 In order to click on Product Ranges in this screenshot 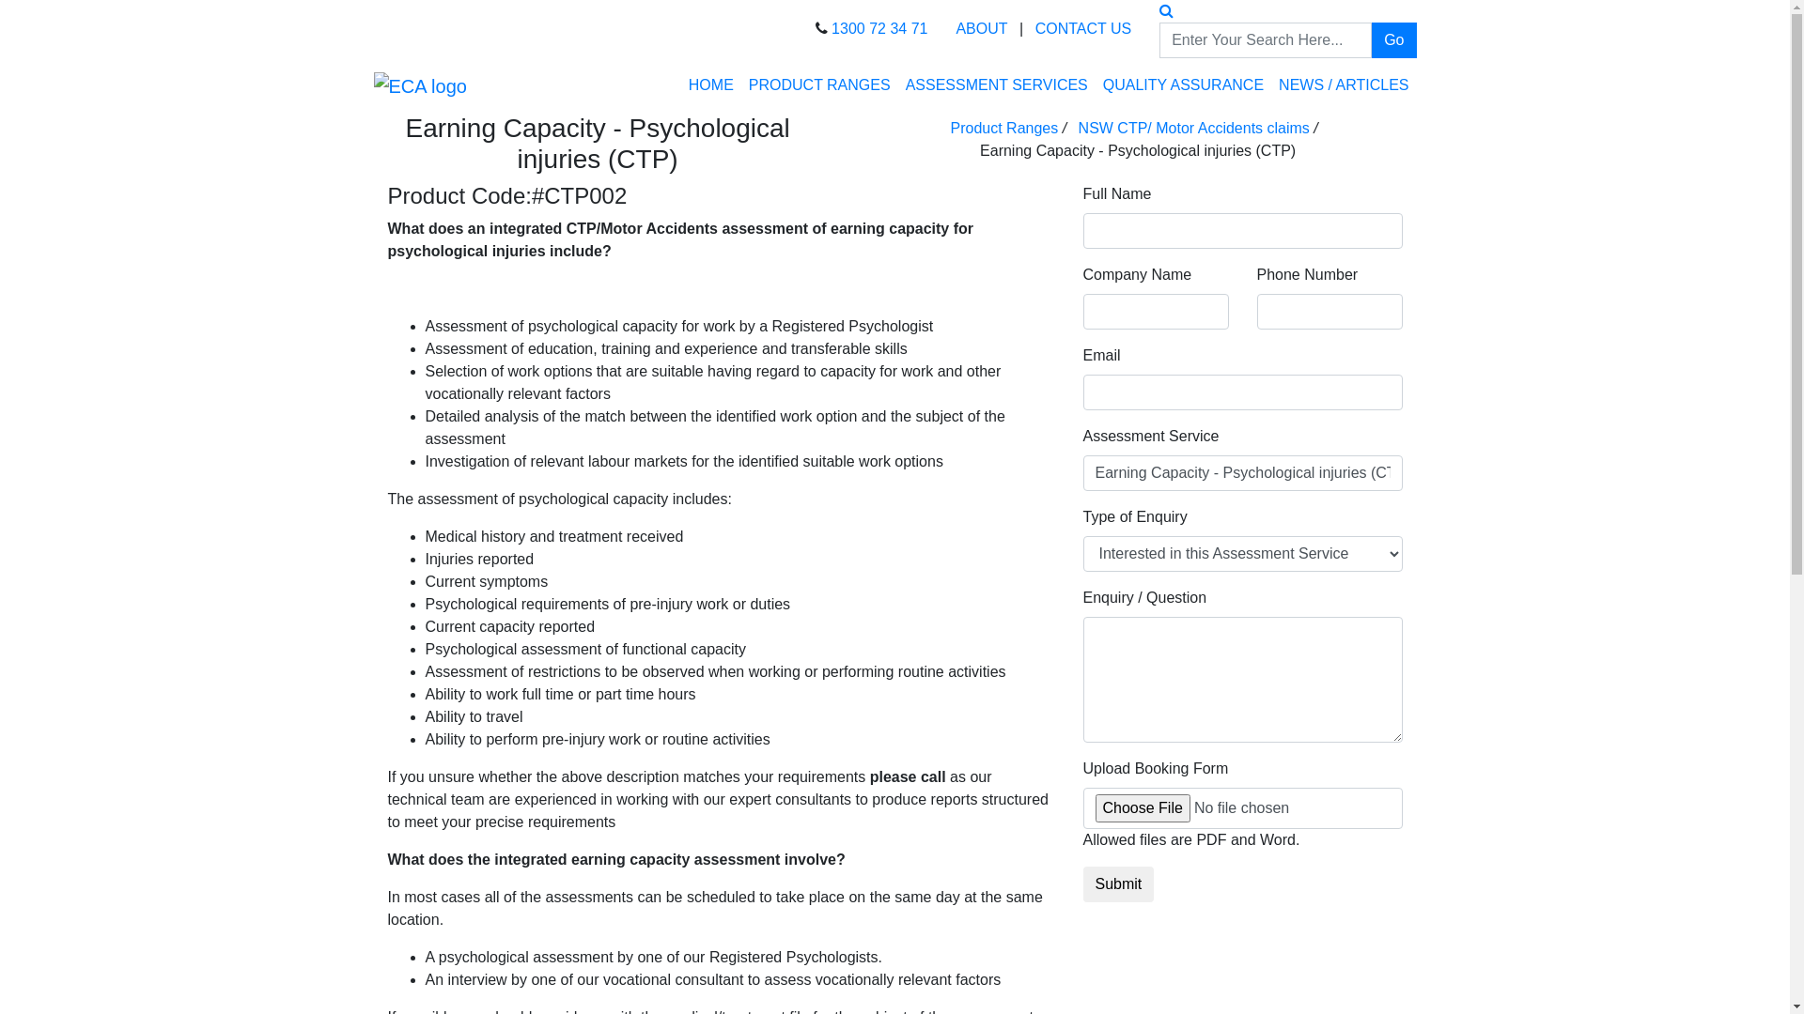, I will do `click(1003, 128)`.